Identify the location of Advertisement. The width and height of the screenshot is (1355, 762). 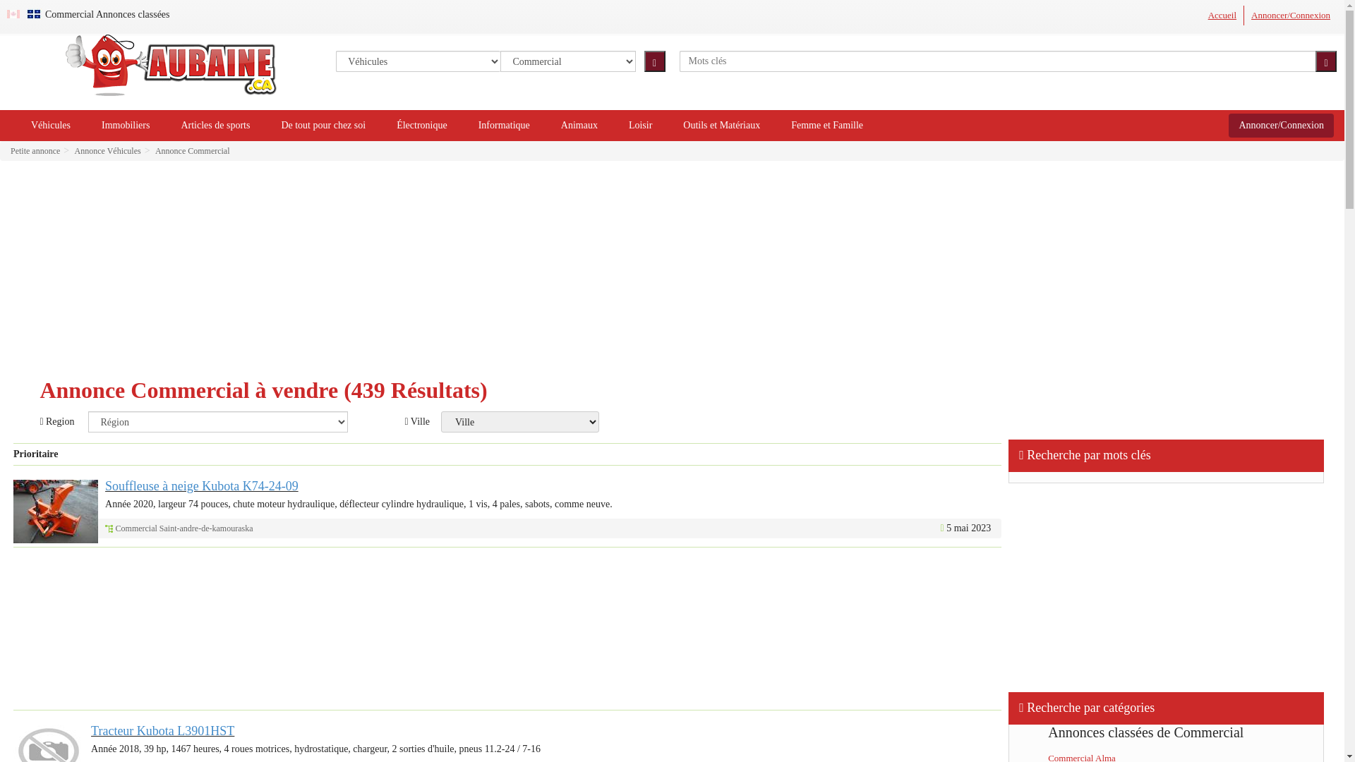
(507, 629).